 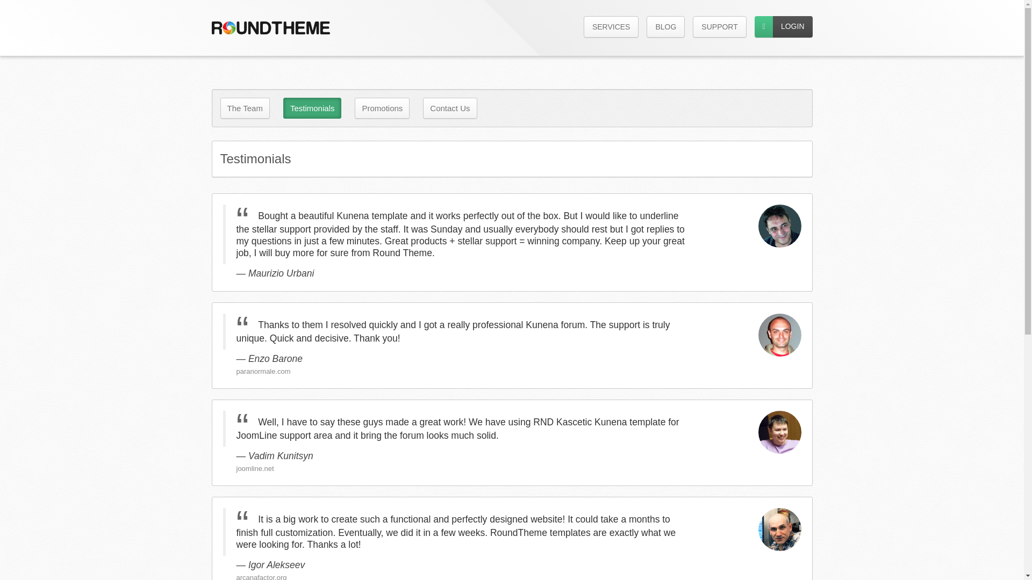 I want to click on RoundTheme - Premium Joomla Templates club, so click(x=271, y=27).